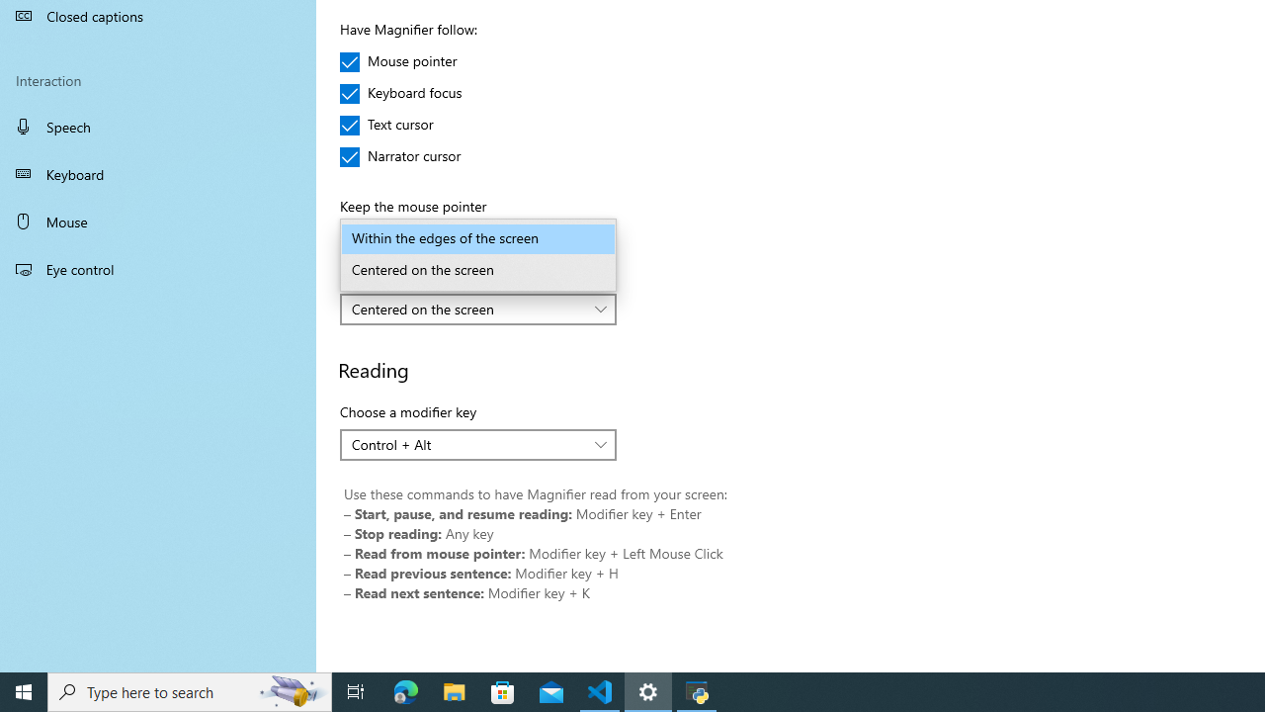  I want to click on Eye control, so click(158, 268).